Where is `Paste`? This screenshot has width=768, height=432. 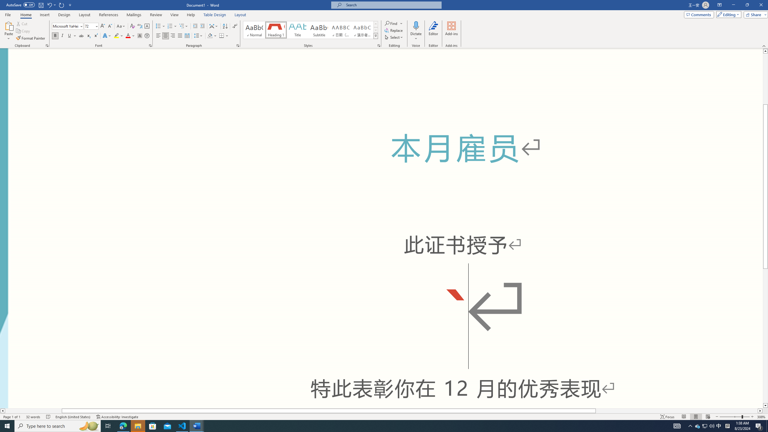
Paste is located at coordinates (9, 31).